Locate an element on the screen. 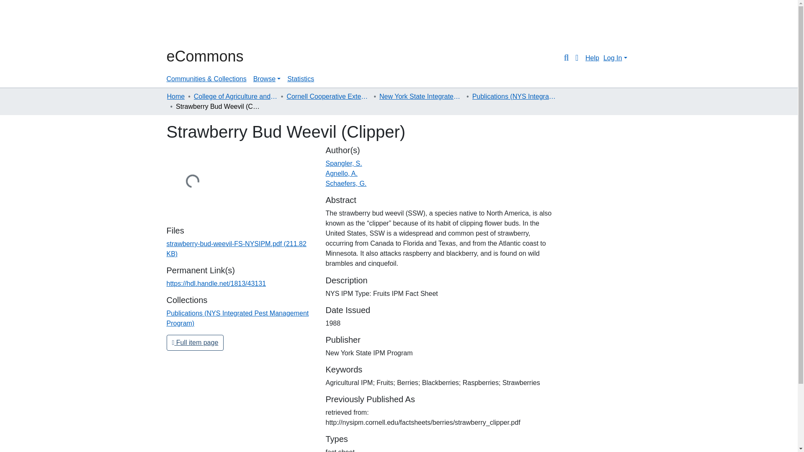 Image resolution: width=804 pixels, height=452 pixels. Agnello, A. is located at coordinates (342, 173).